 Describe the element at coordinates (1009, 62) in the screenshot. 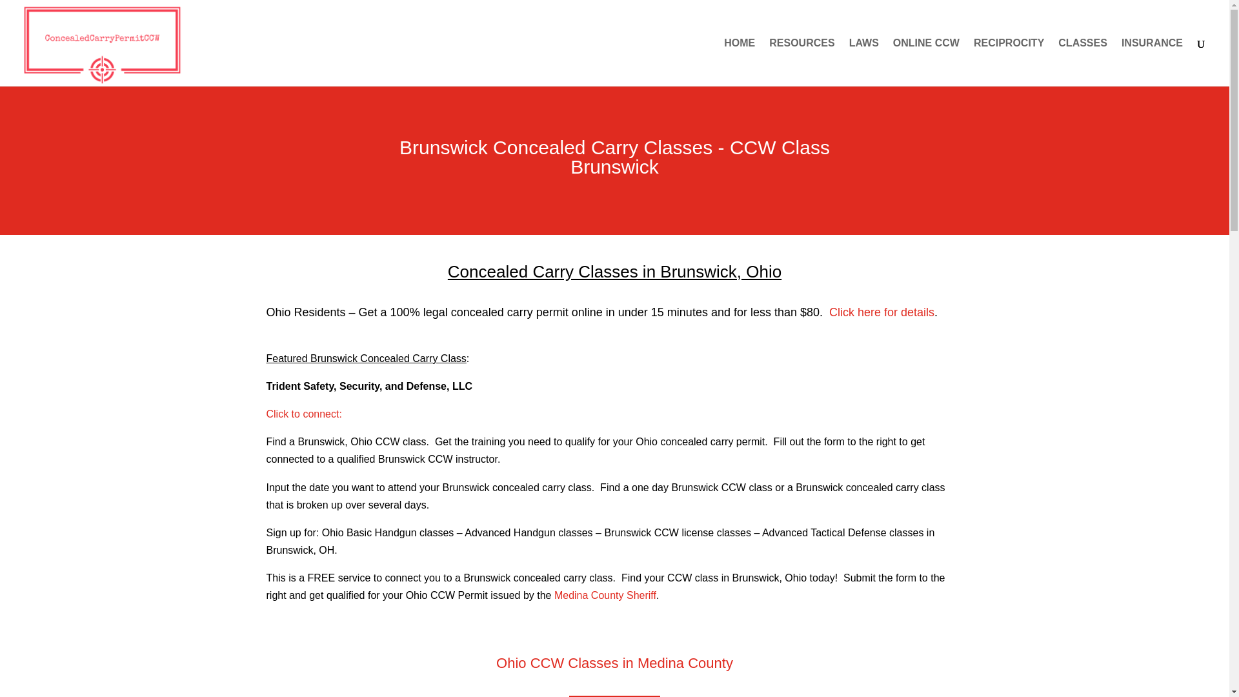

I see `RECIPROCITY` at that location.